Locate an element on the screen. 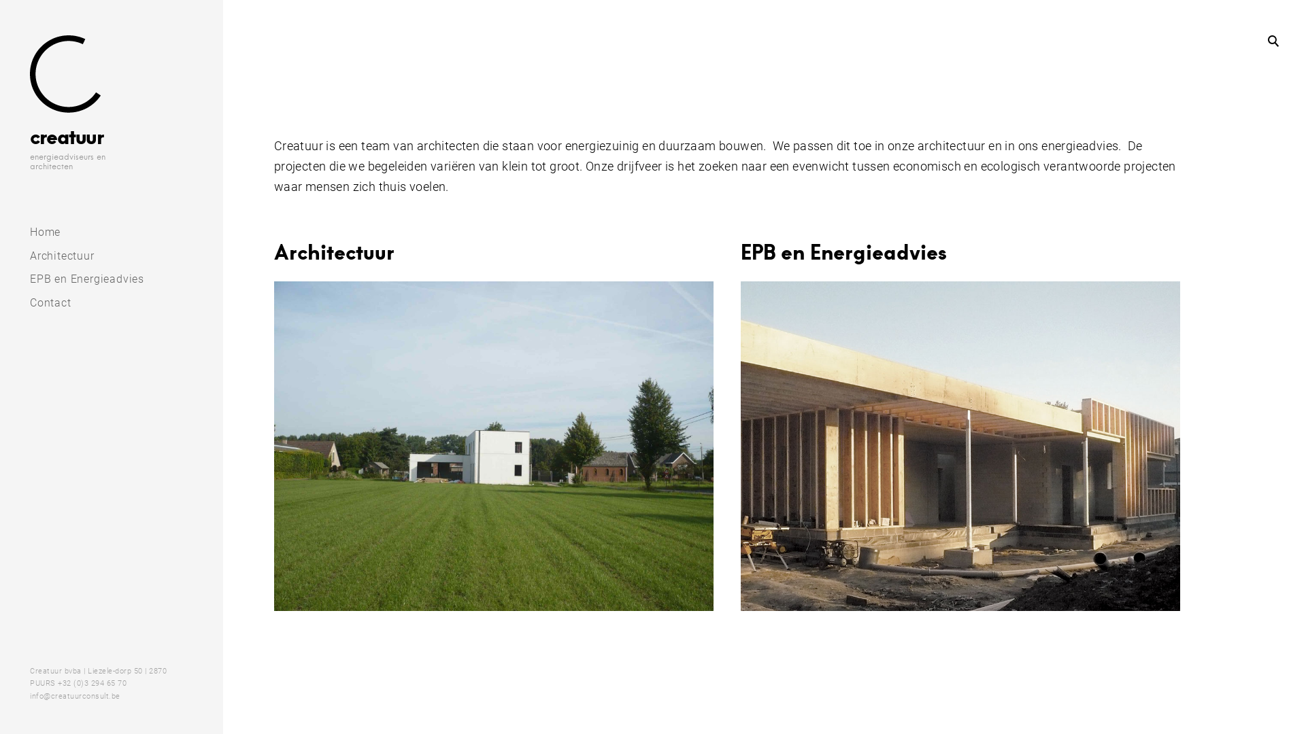  Home is located at coordinates (127, 232).